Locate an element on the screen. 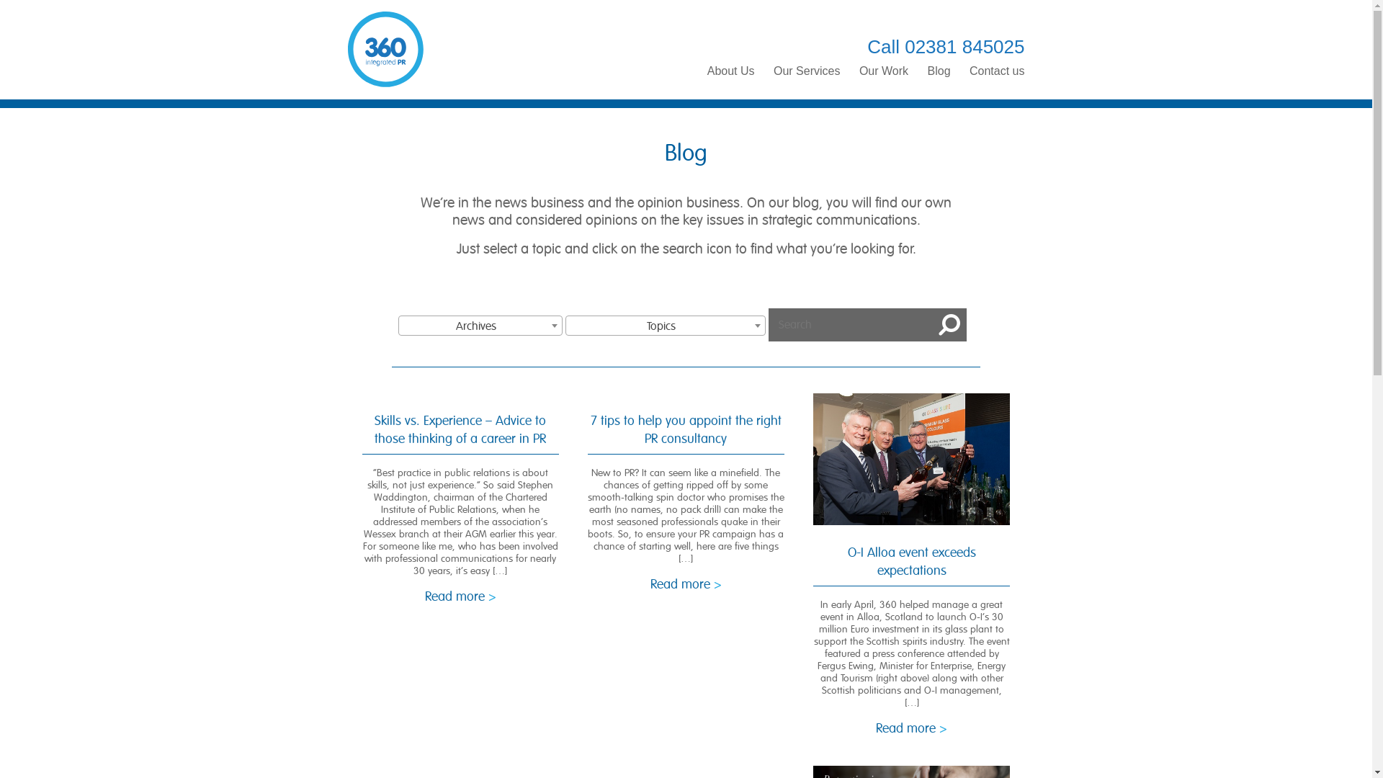 This screenshot has height=778, width=1383. Search for: is located at coordinates (851, 325).